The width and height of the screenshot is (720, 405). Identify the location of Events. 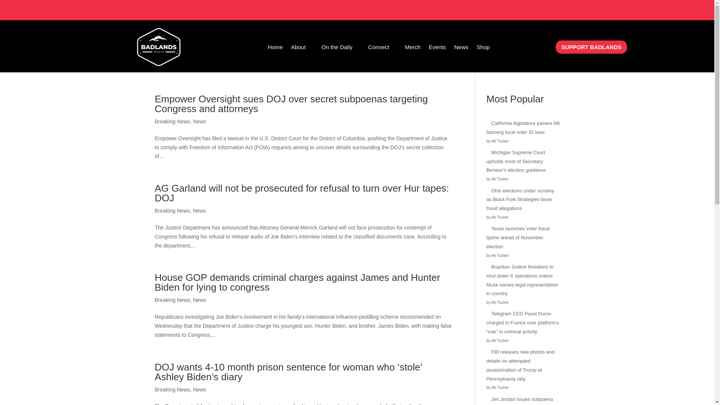
(437, 48).